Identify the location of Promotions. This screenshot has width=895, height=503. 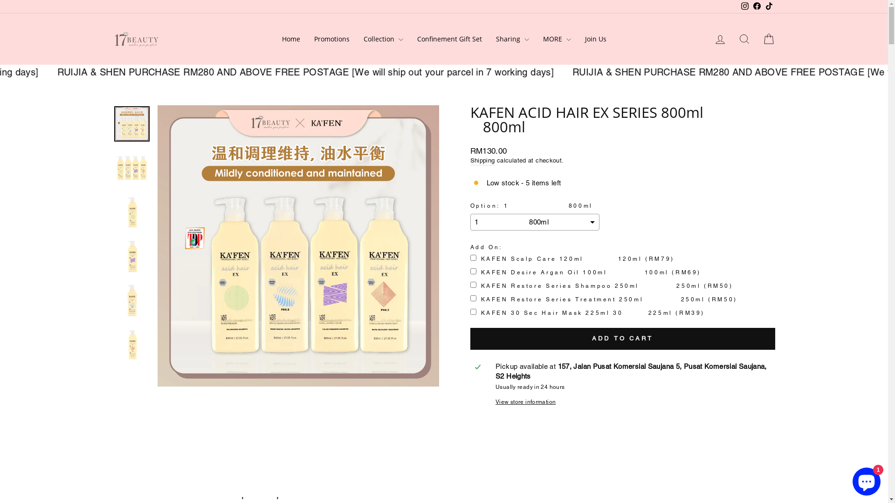
(331, 39).